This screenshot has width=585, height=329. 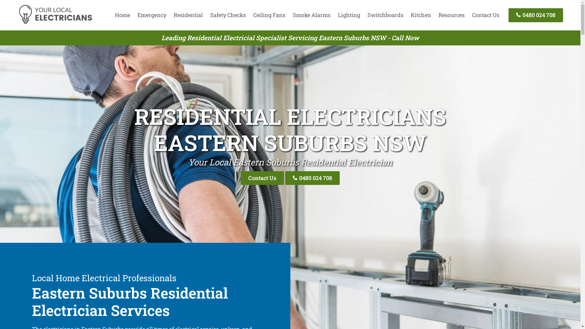 I want to click on Switchboards, so click(x=385, y=15).